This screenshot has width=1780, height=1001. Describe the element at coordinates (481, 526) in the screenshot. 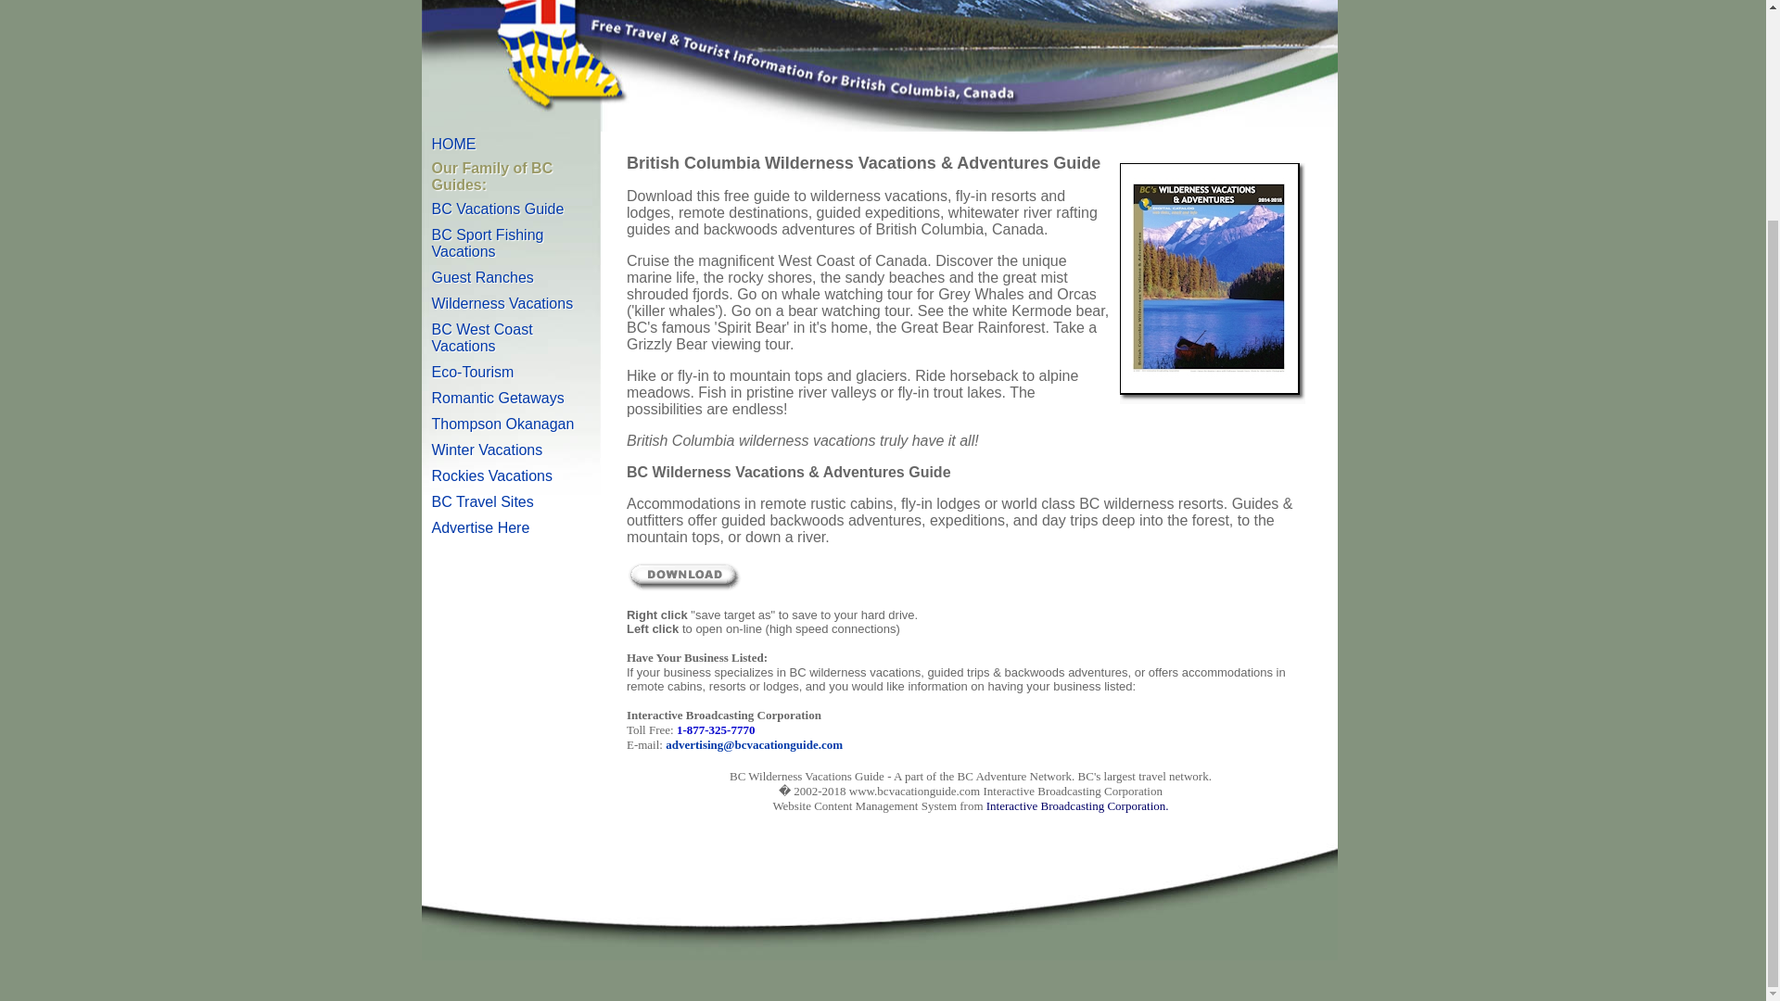

I see `Advertise Here` at that location.